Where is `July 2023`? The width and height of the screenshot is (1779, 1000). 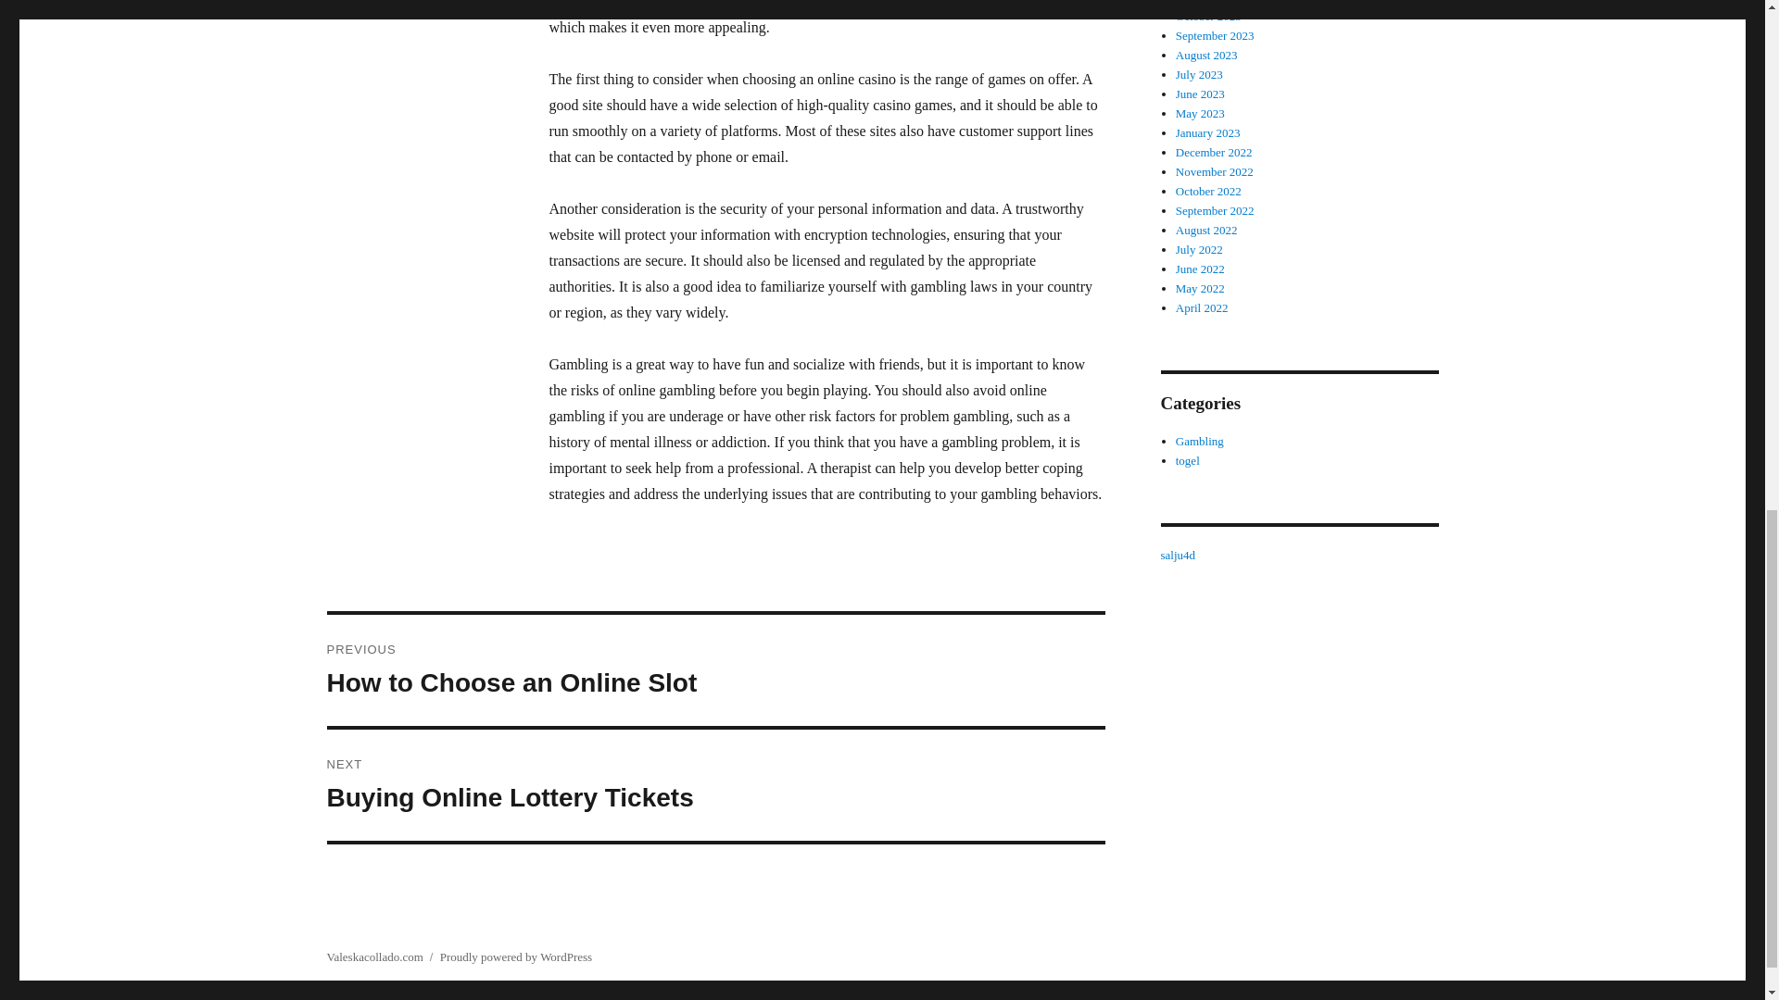
July 2023 is located at coordinates (1199, 74).